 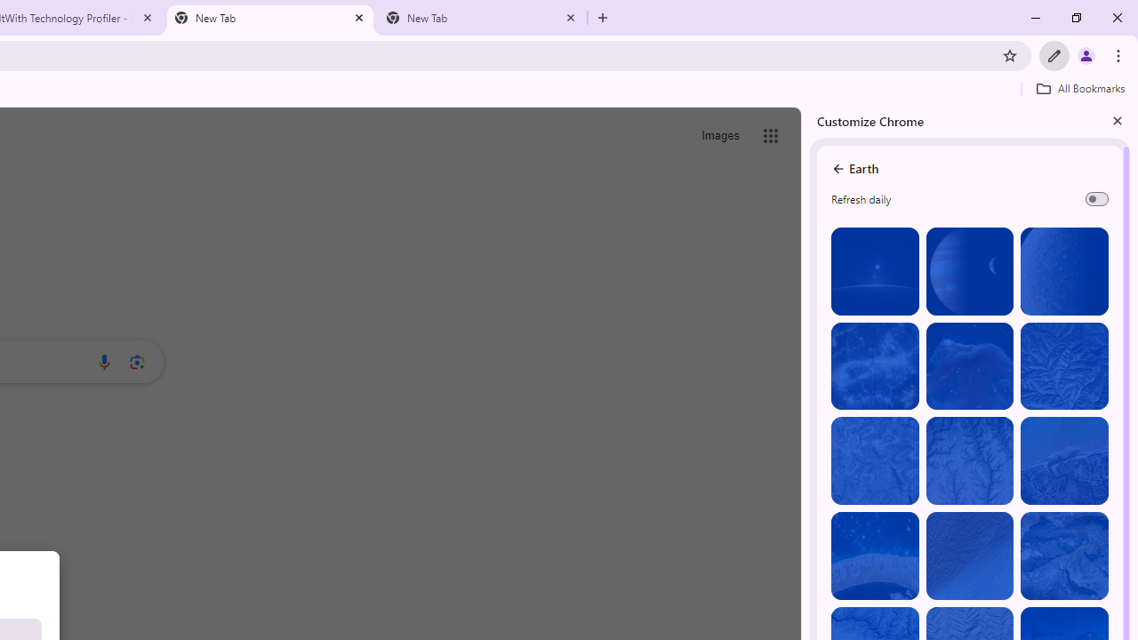 I want to click on Zermatt, Wallis, Switzerland, so click(x=1064, y=556).